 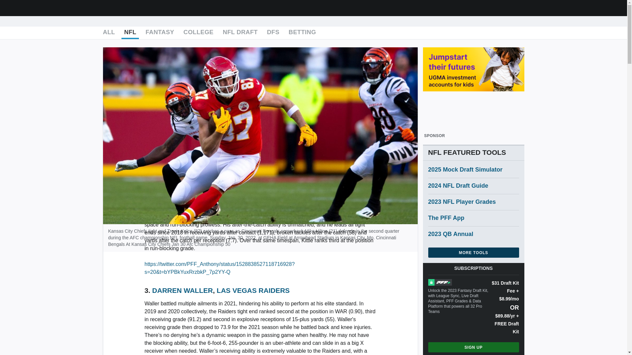 I want to click on NFL DRAFT, so click(x=240, y=33).